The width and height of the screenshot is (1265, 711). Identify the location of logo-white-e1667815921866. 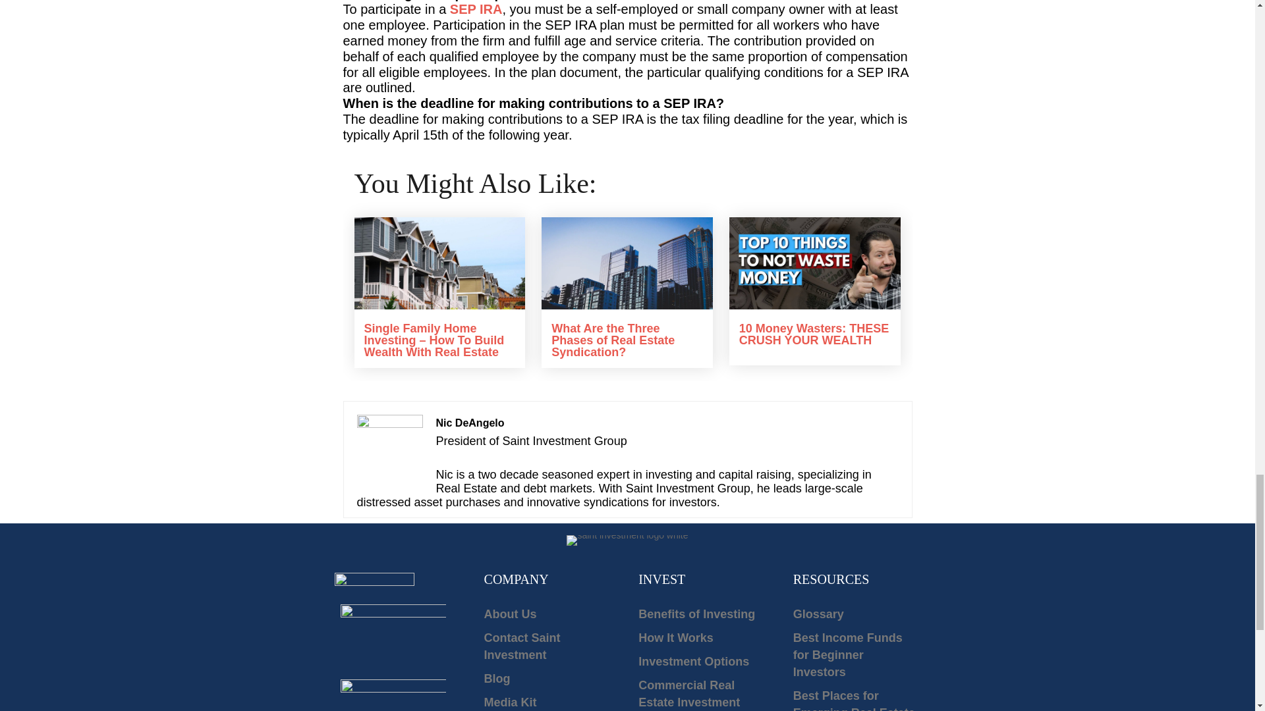
(627, 540).